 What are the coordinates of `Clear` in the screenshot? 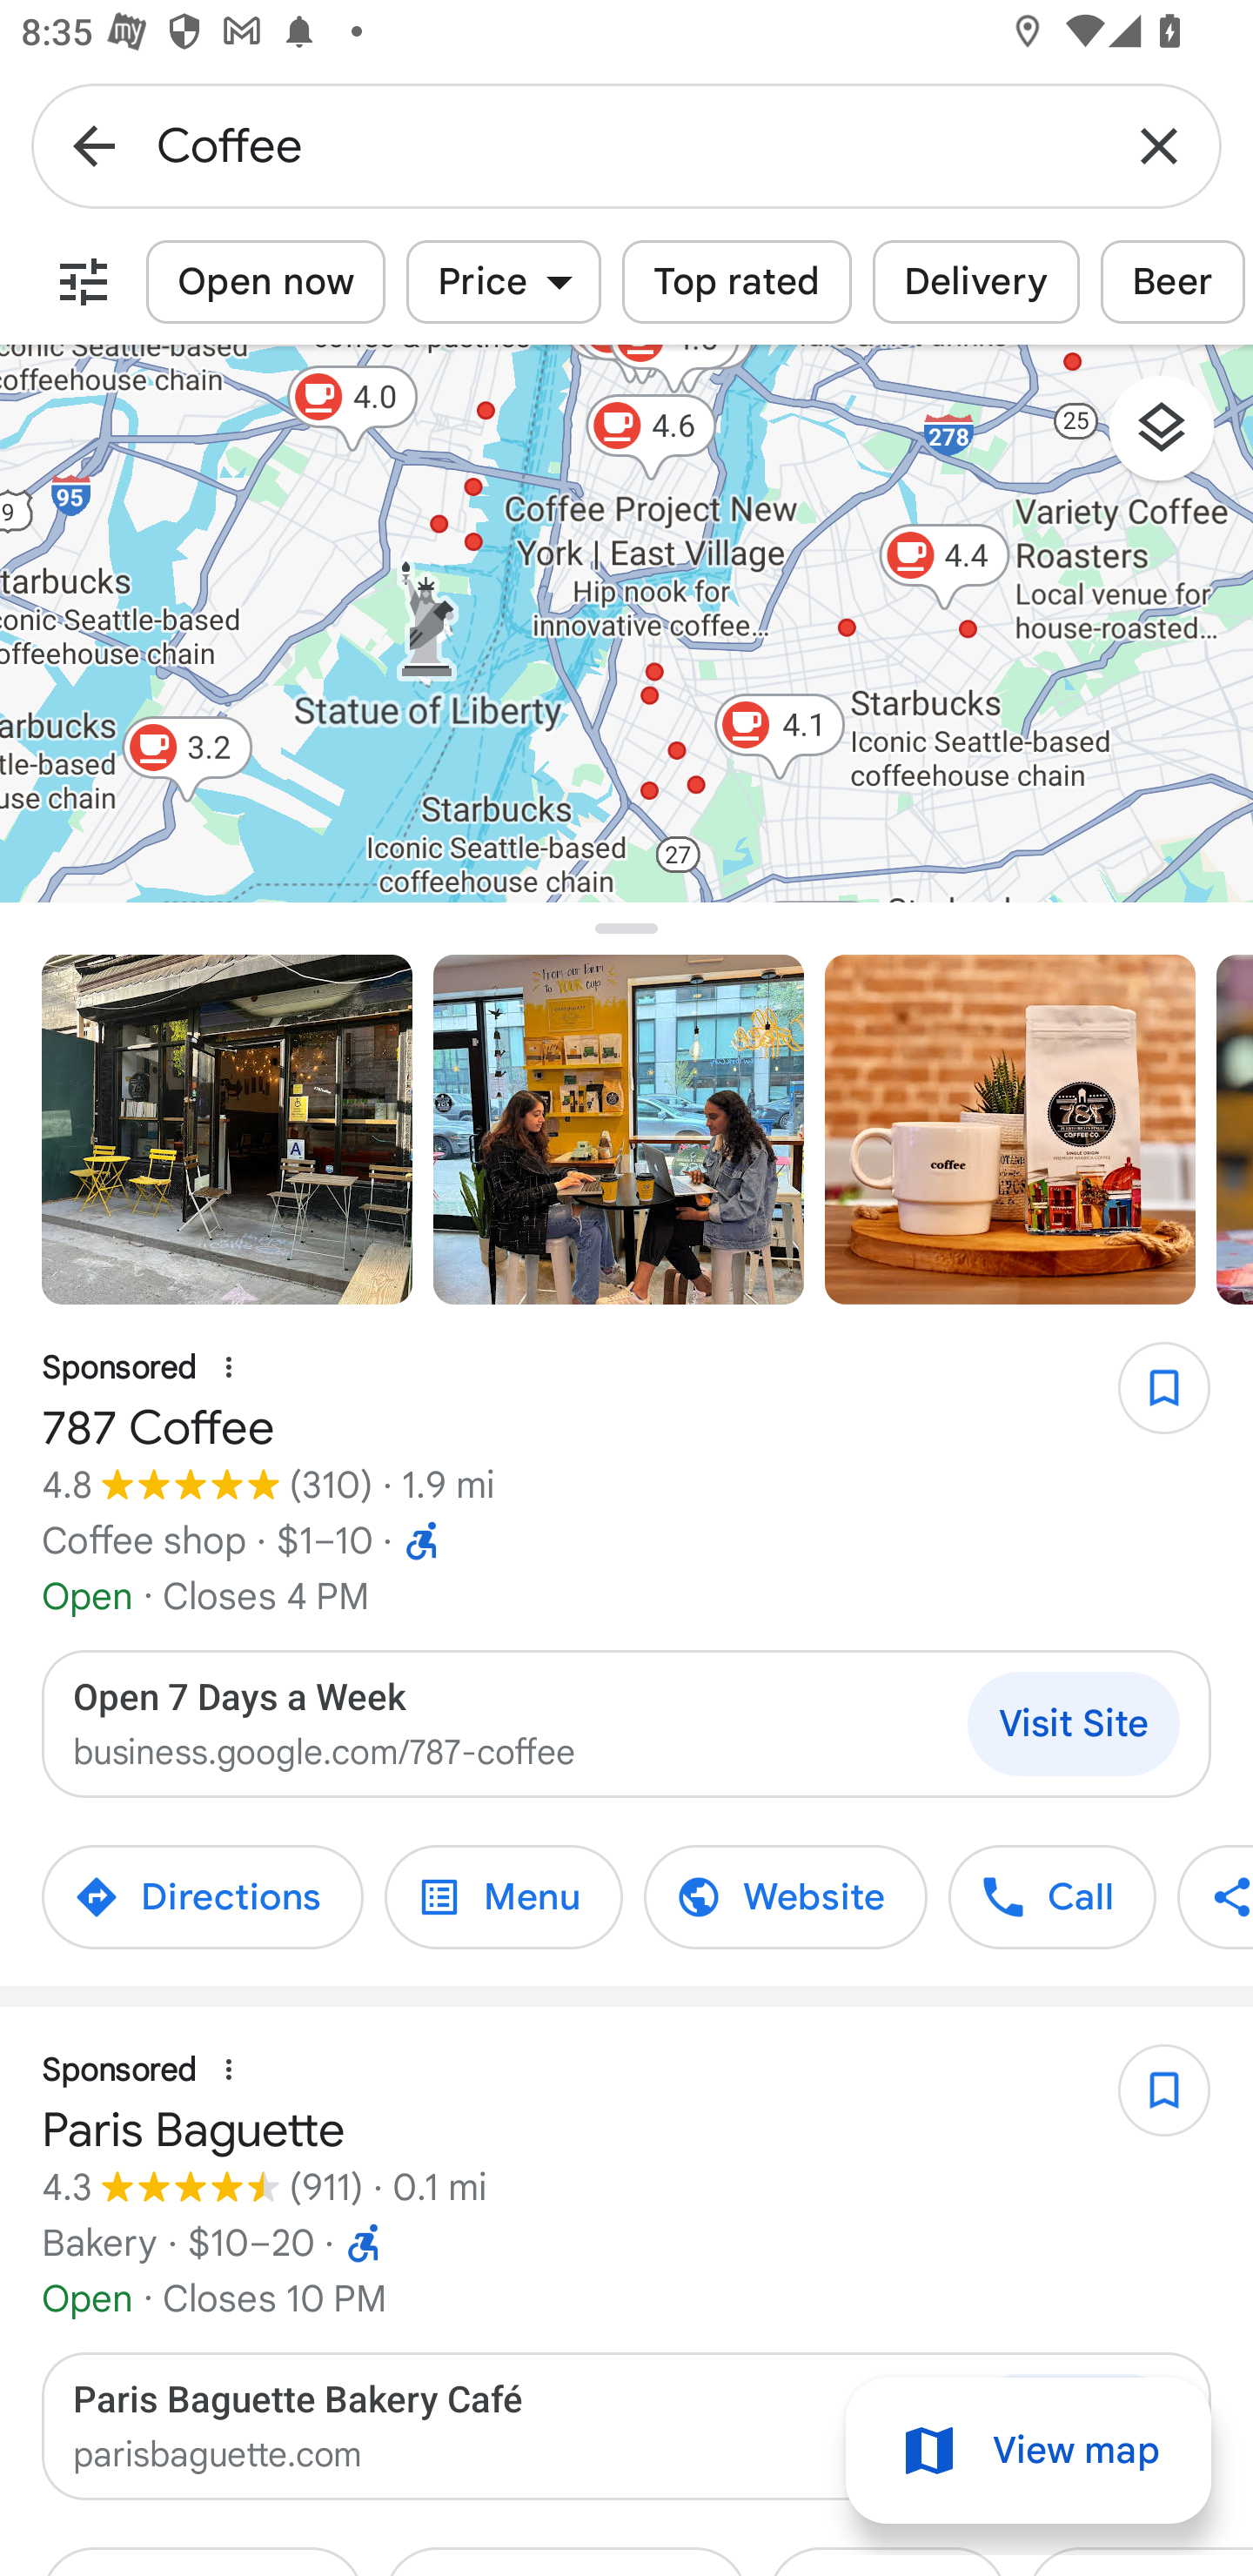 It's located at (1159, 144).